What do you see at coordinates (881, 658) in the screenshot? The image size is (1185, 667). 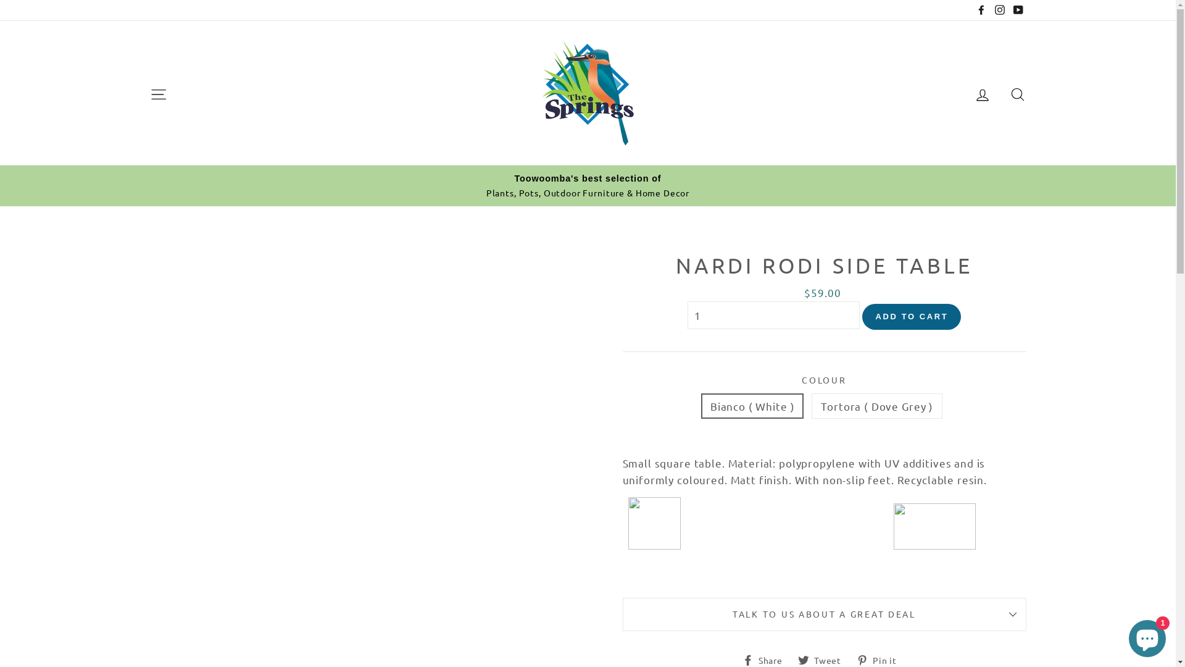 I see `Pin it
Pin on Pinterest` at bounding box center [881, 658].